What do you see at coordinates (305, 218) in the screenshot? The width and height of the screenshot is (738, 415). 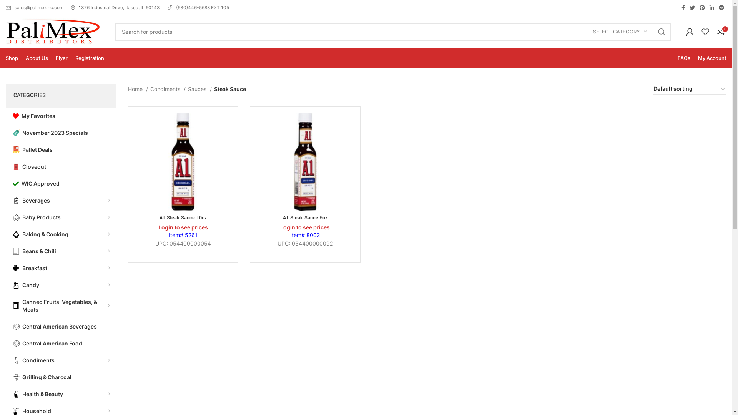 I see `A1 Steak Sauce 5oz` at bounding box center [305, 218].